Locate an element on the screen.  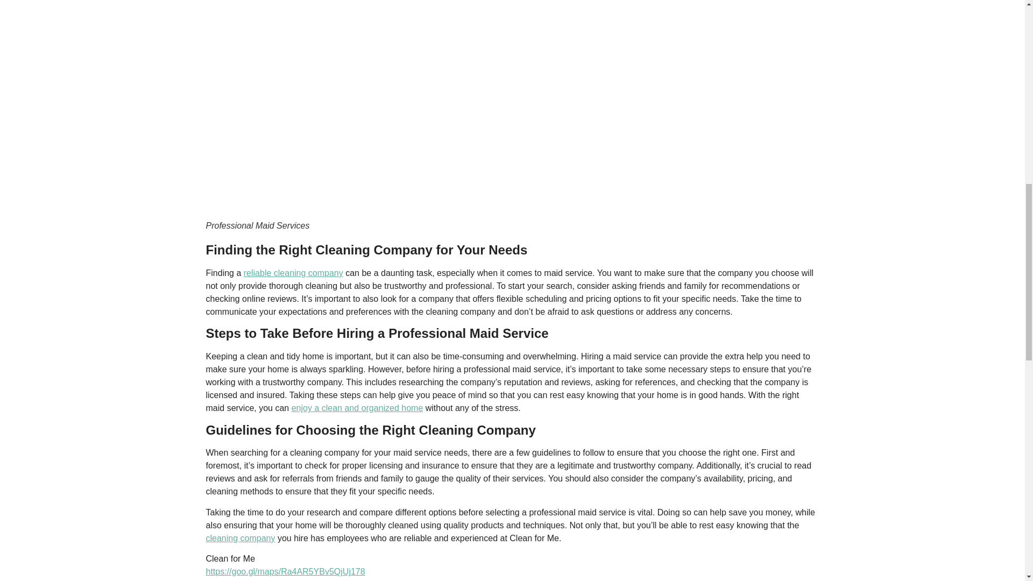
enjoy a clean and organized home is located at coordinates (357, 408).